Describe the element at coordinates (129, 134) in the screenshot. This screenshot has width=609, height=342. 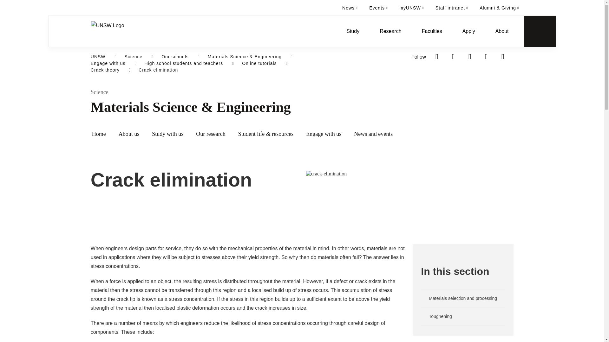
I see `About us` at that location.